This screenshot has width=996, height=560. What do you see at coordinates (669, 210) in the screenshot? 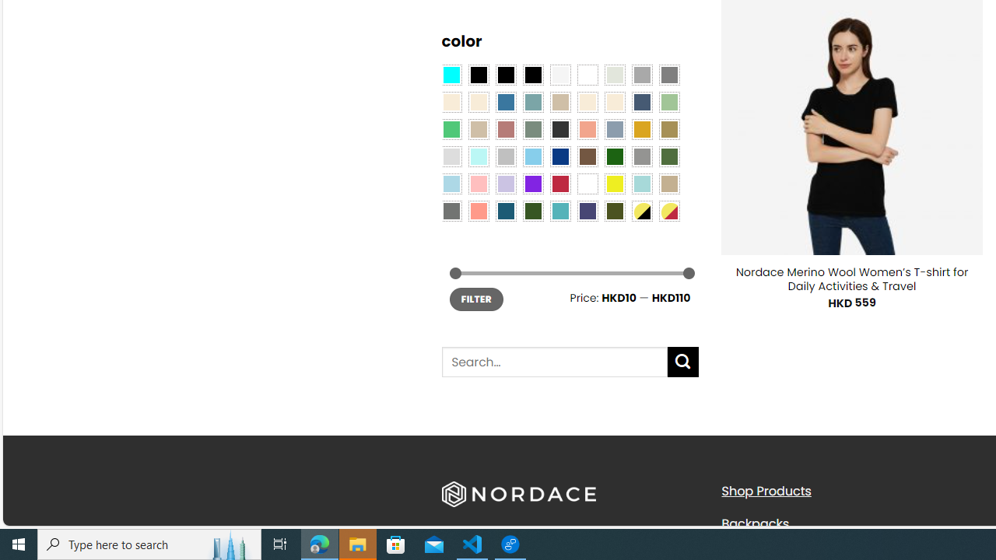
I see `Yellow-Red` at bounding box center [669, 210].